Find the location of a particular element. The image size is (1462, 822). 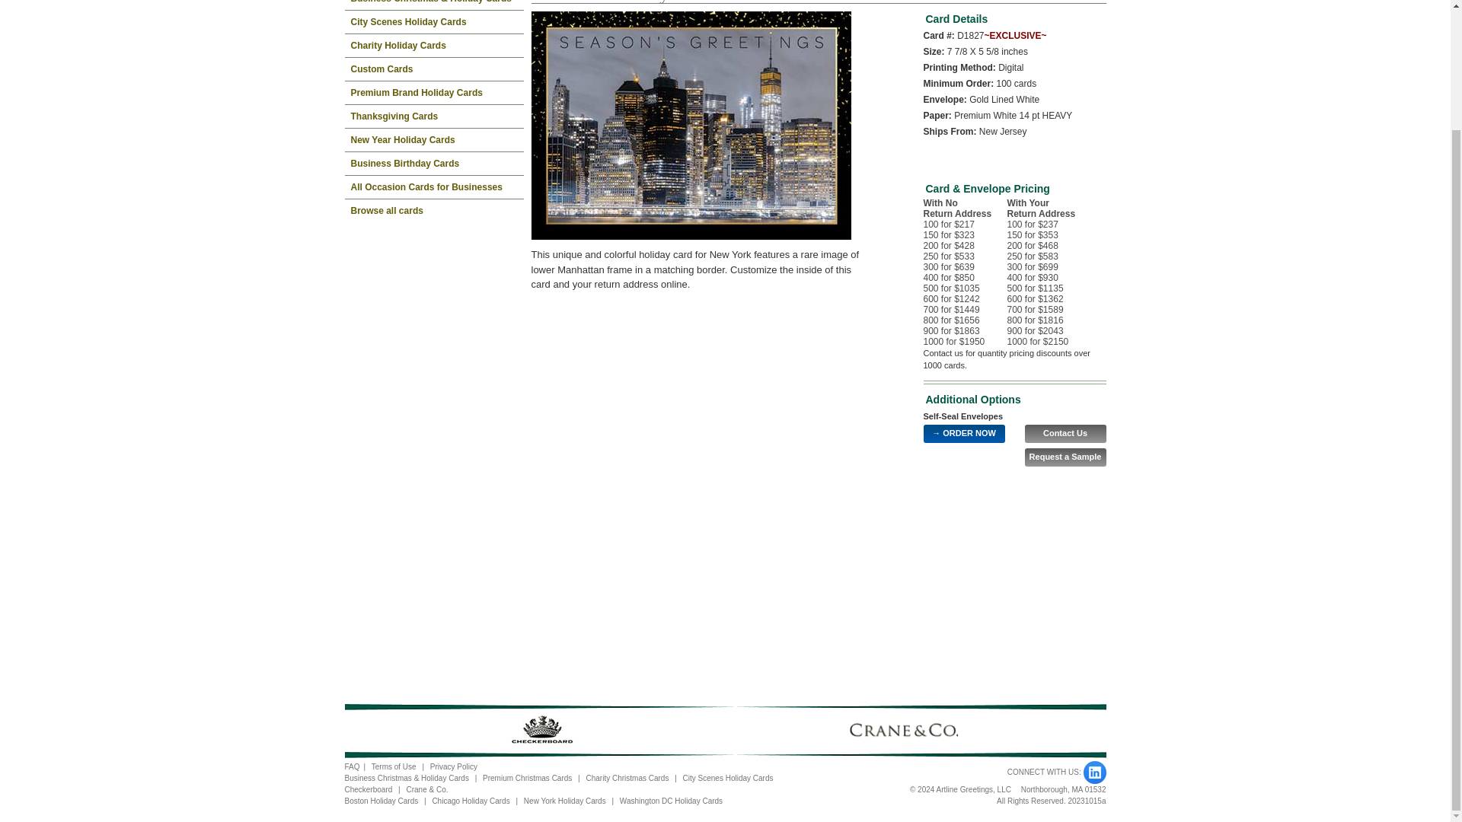

Terms of Use is located at coordinates (394, 767).